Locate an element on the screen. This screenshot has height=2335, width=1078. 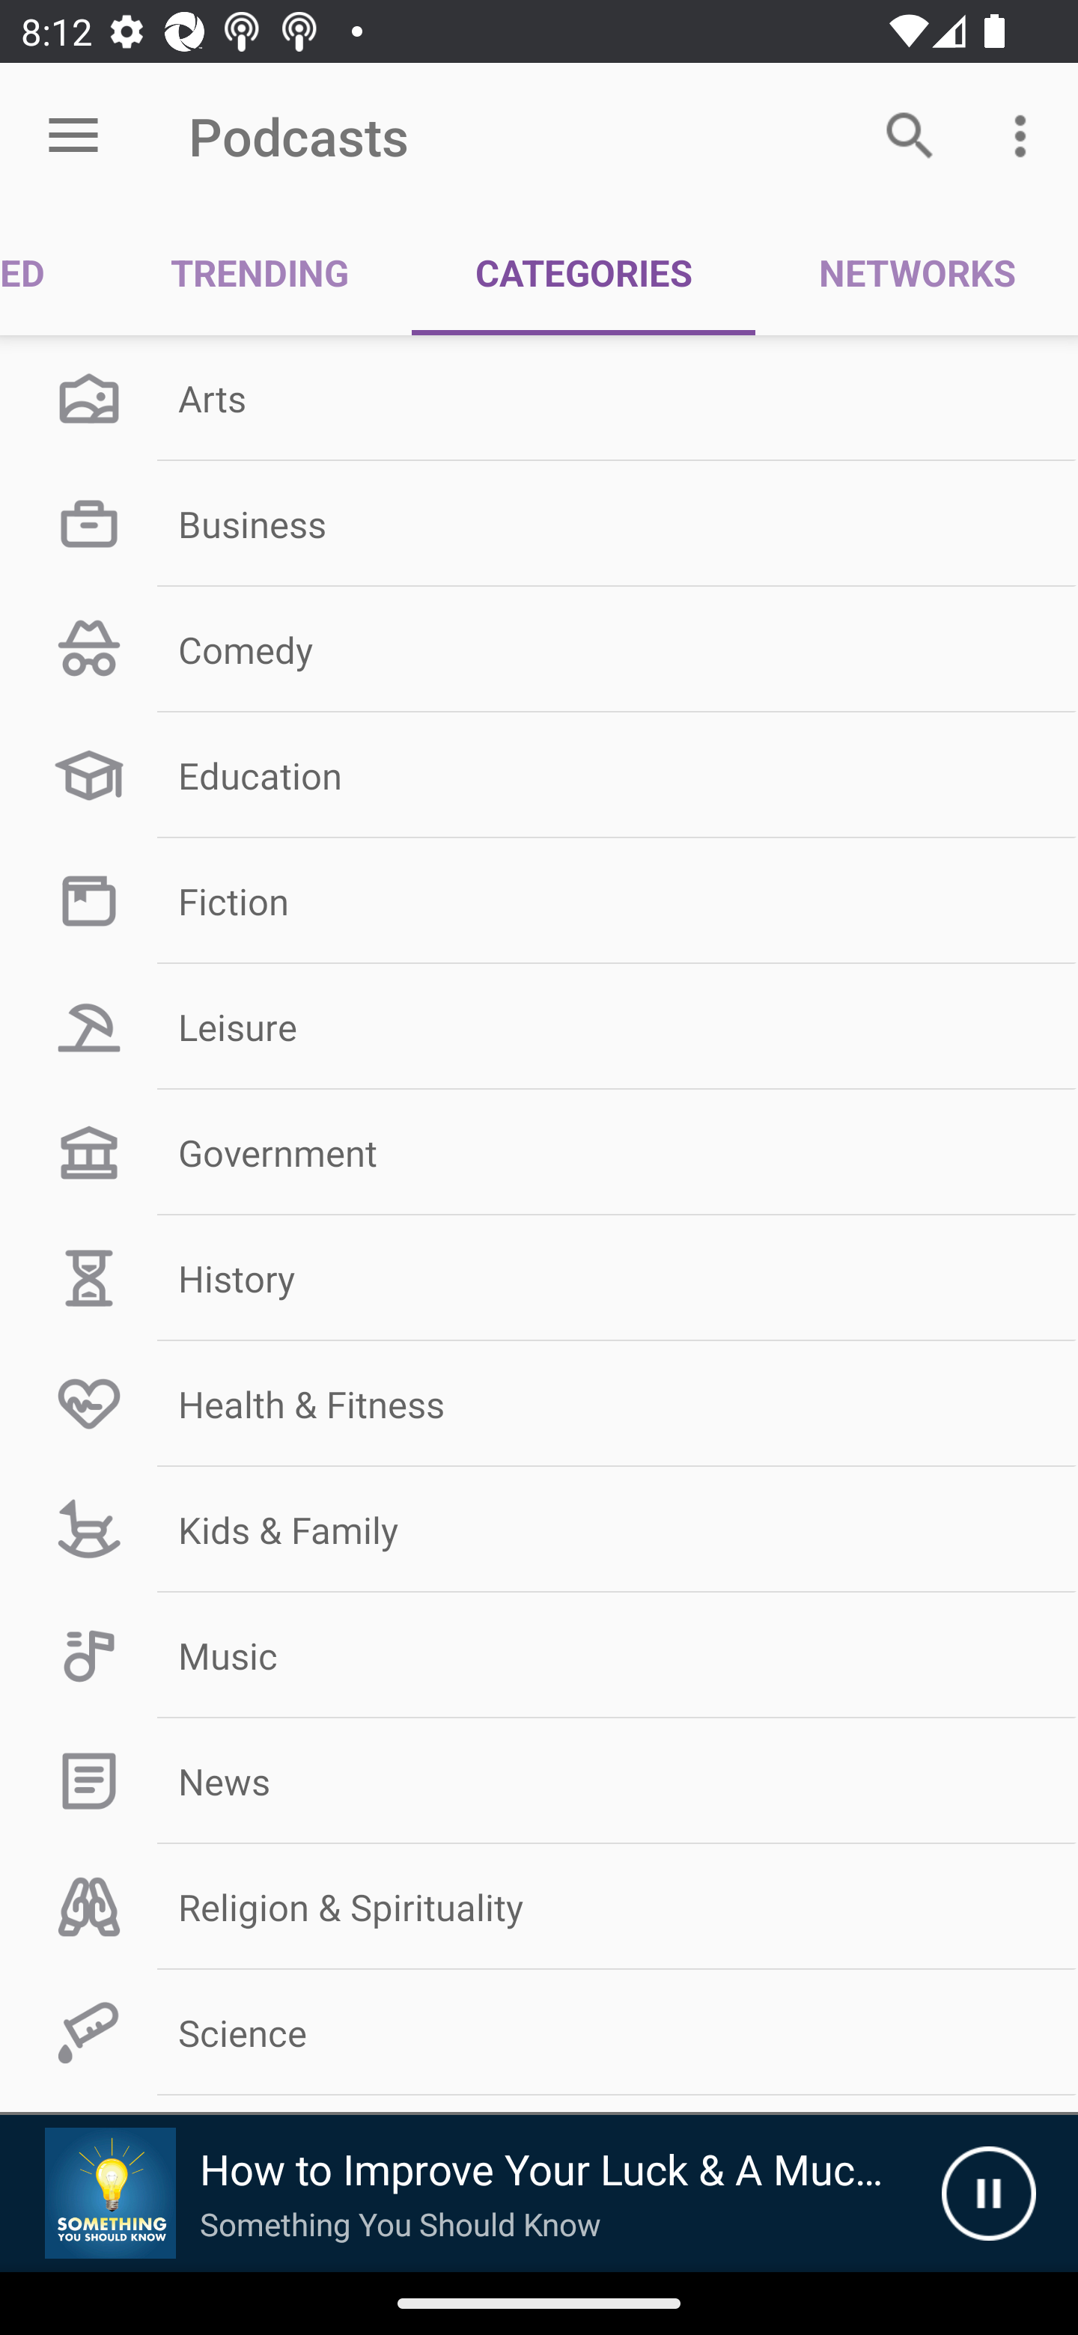
More options is located at coordinates (1026, 135).